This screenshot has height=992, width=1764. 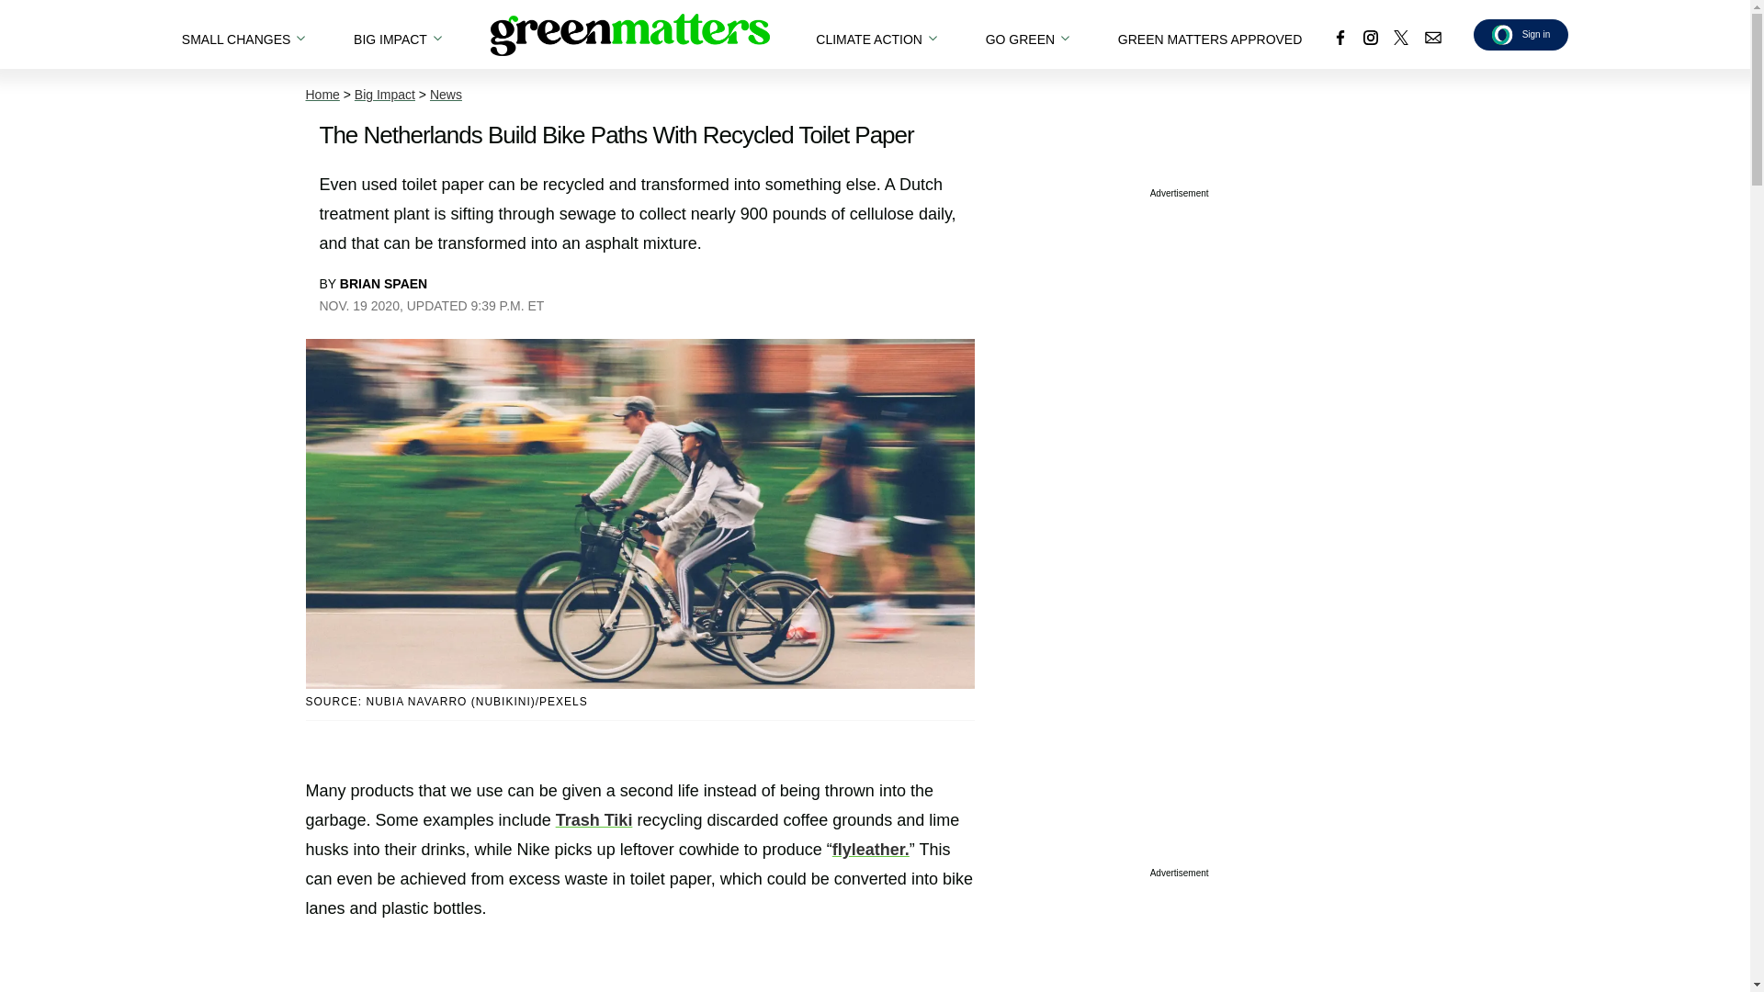 I want to click on LINK TO X, so click(x=1400, y=37).